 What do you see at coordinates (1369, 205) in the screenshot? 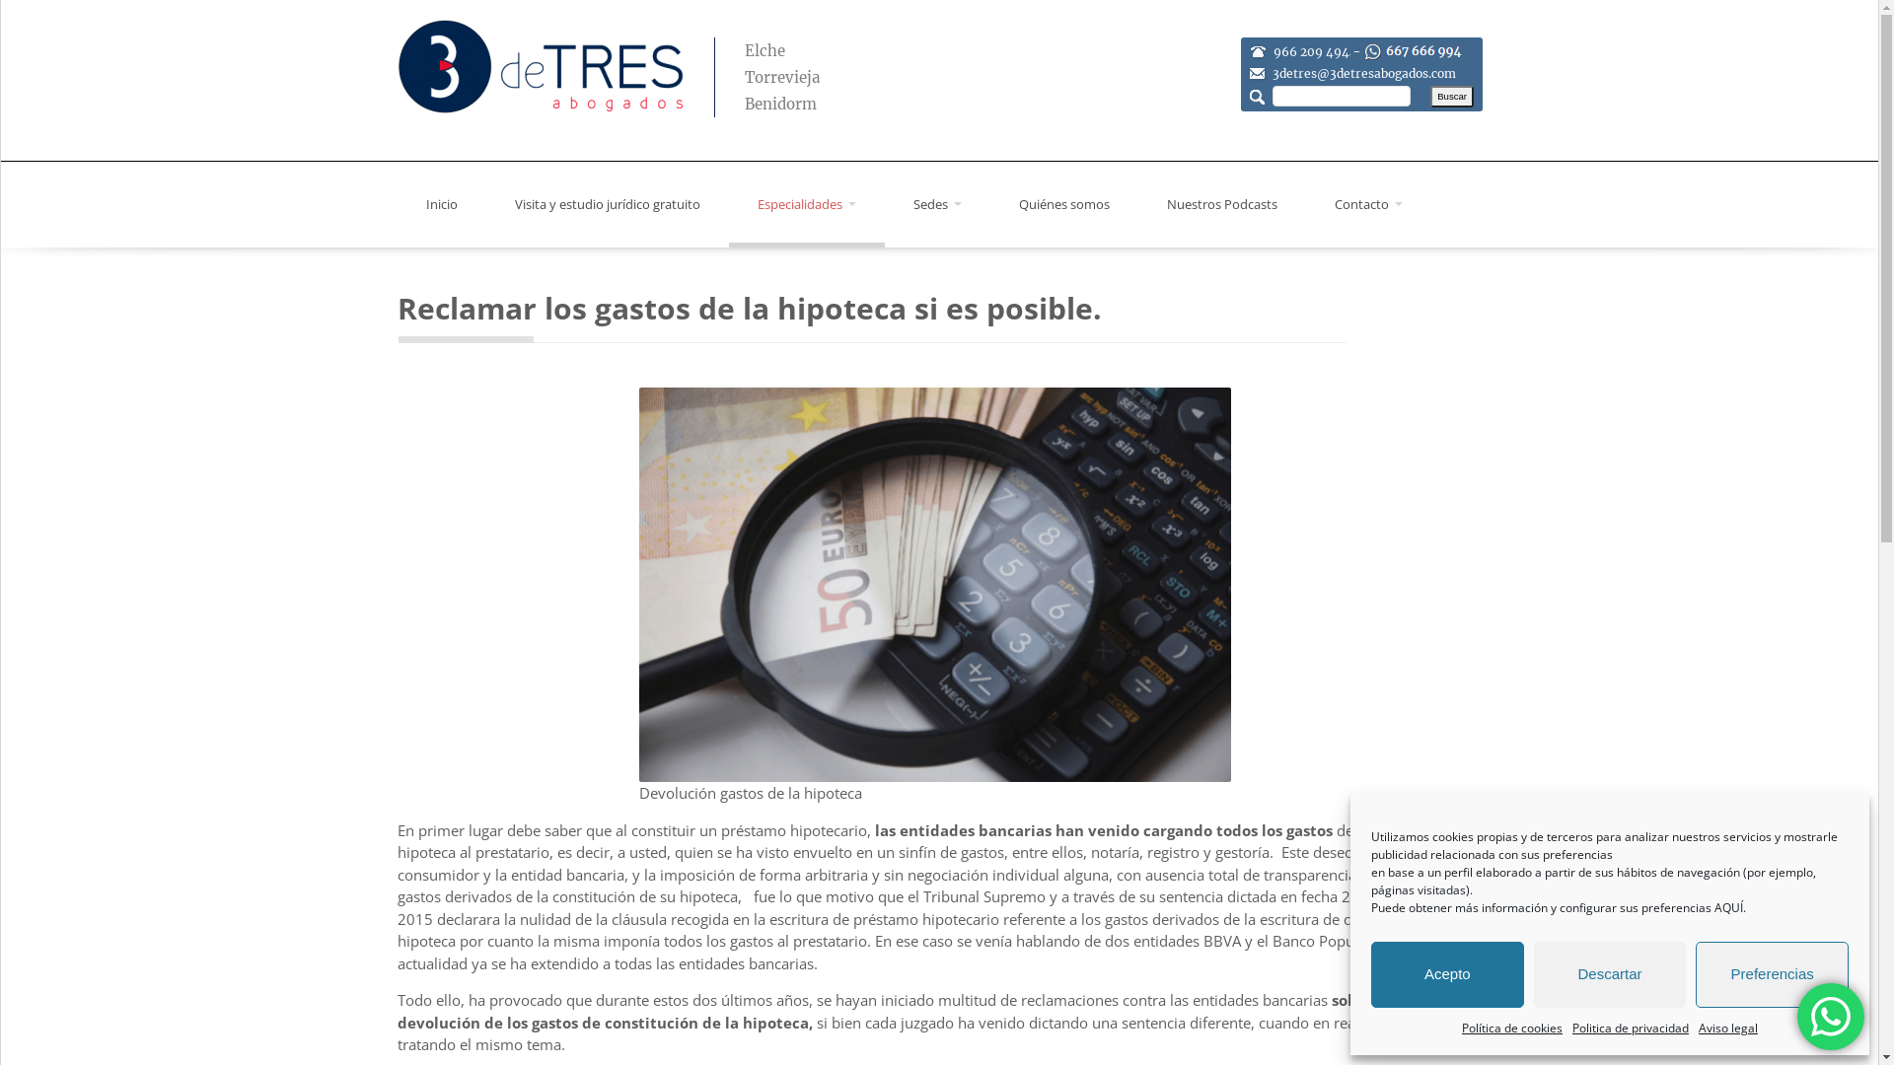
I see `Contacto` at bounding box center [1369, 205].